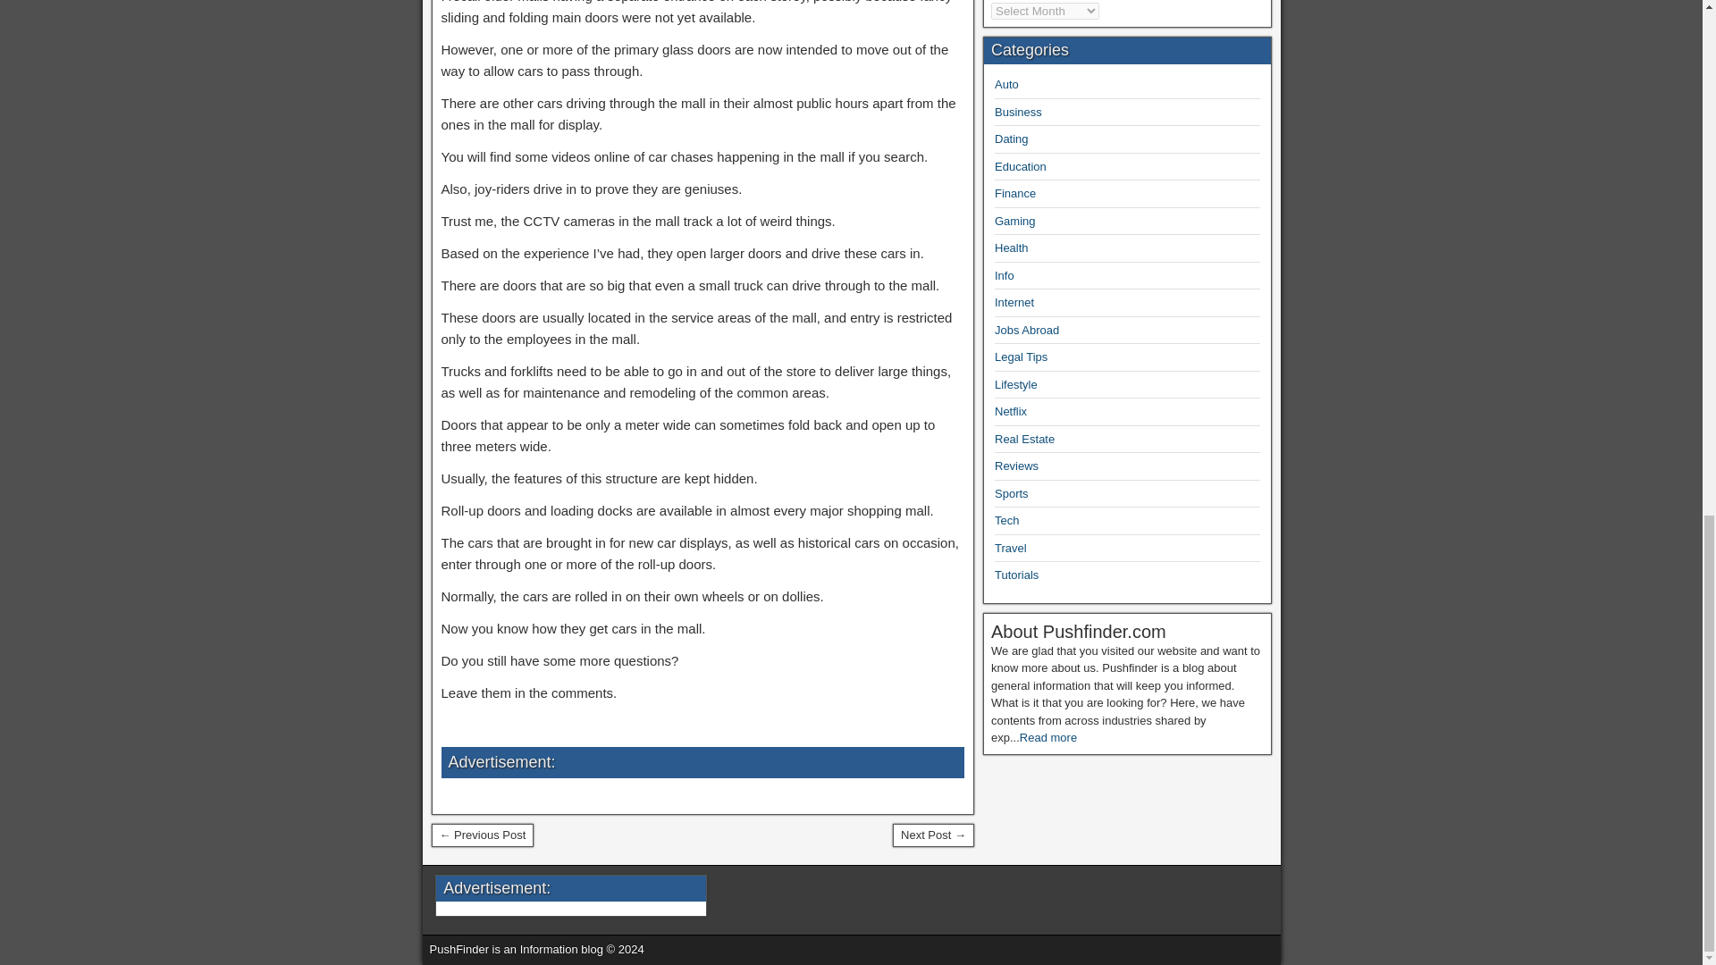 The image size is (1716, 965). What do you see at coordinates (1026, 329) in the screenshot?
I see `Jobs Abroad` at bounding box center [1026, 329].